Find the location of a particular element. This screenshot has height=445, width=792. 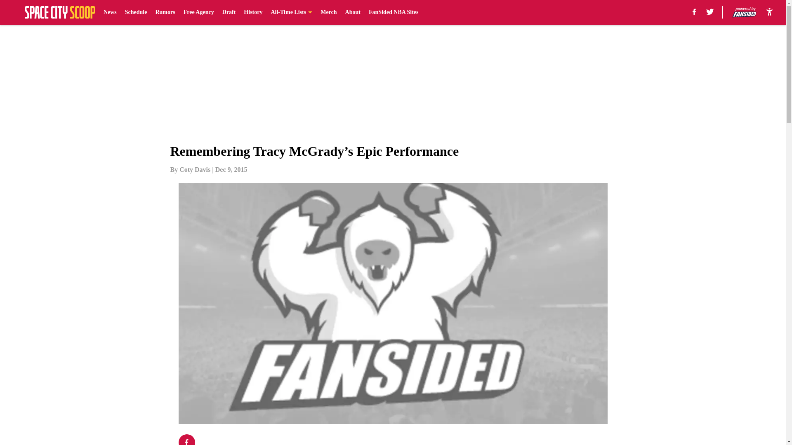

Draft is located at coordinates (229, 12).